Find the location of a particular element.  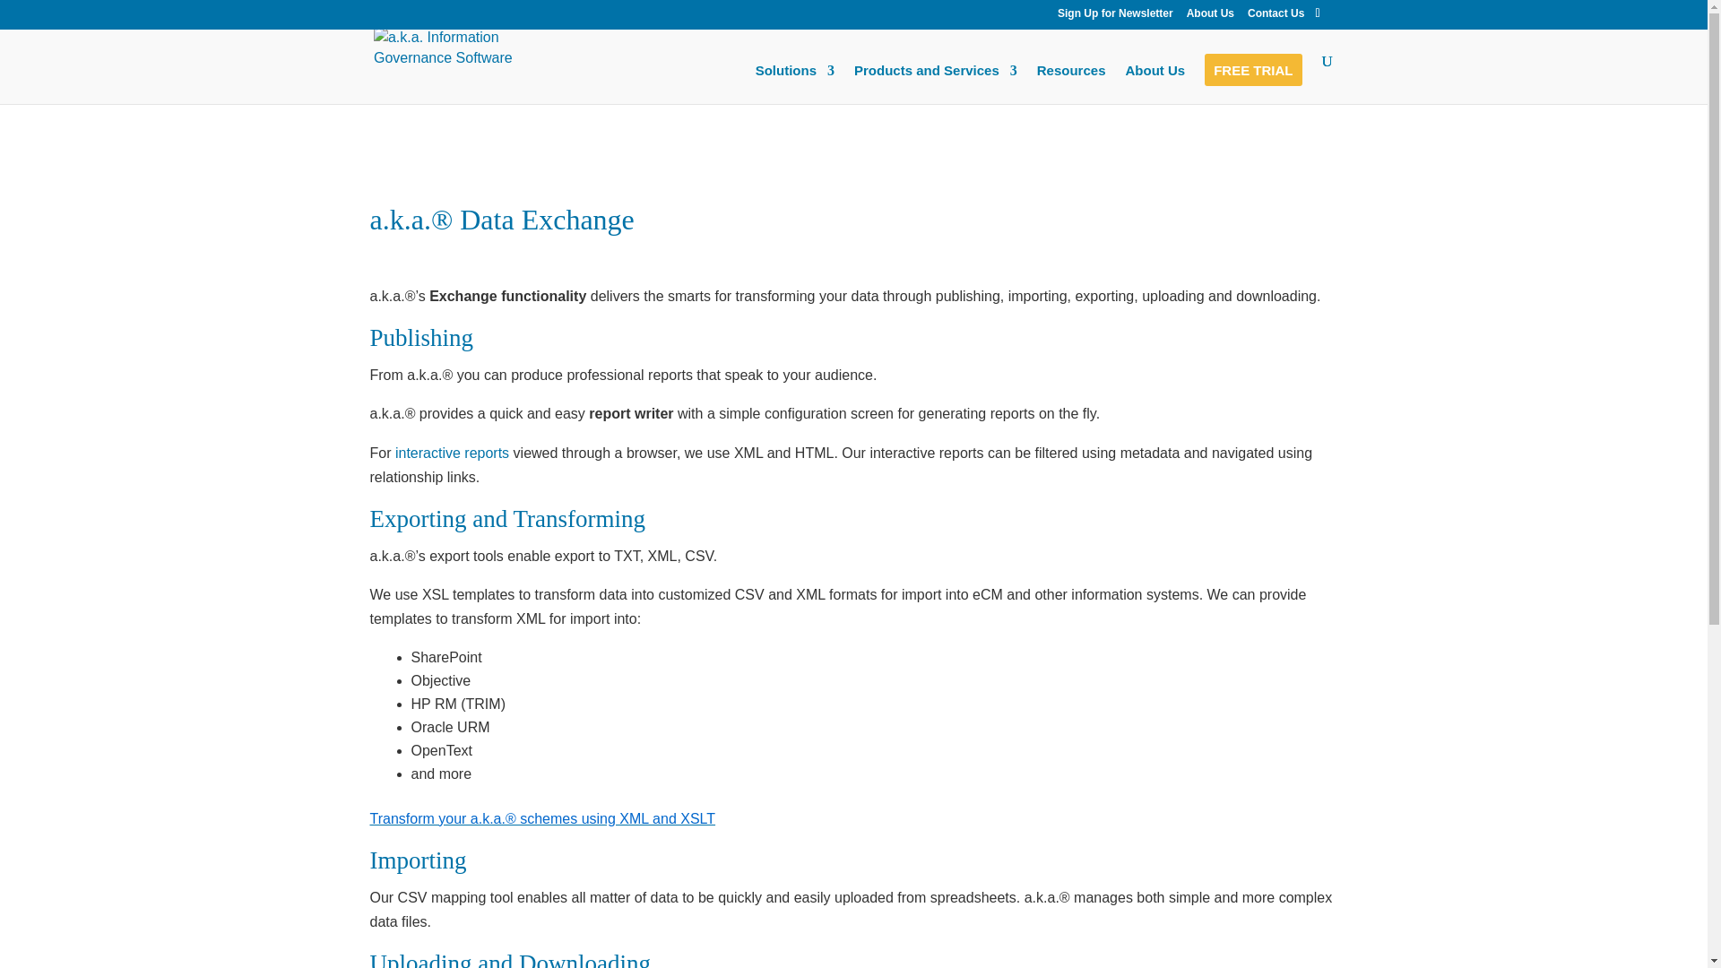

Contact Us is located at coordinates (1276, 17).